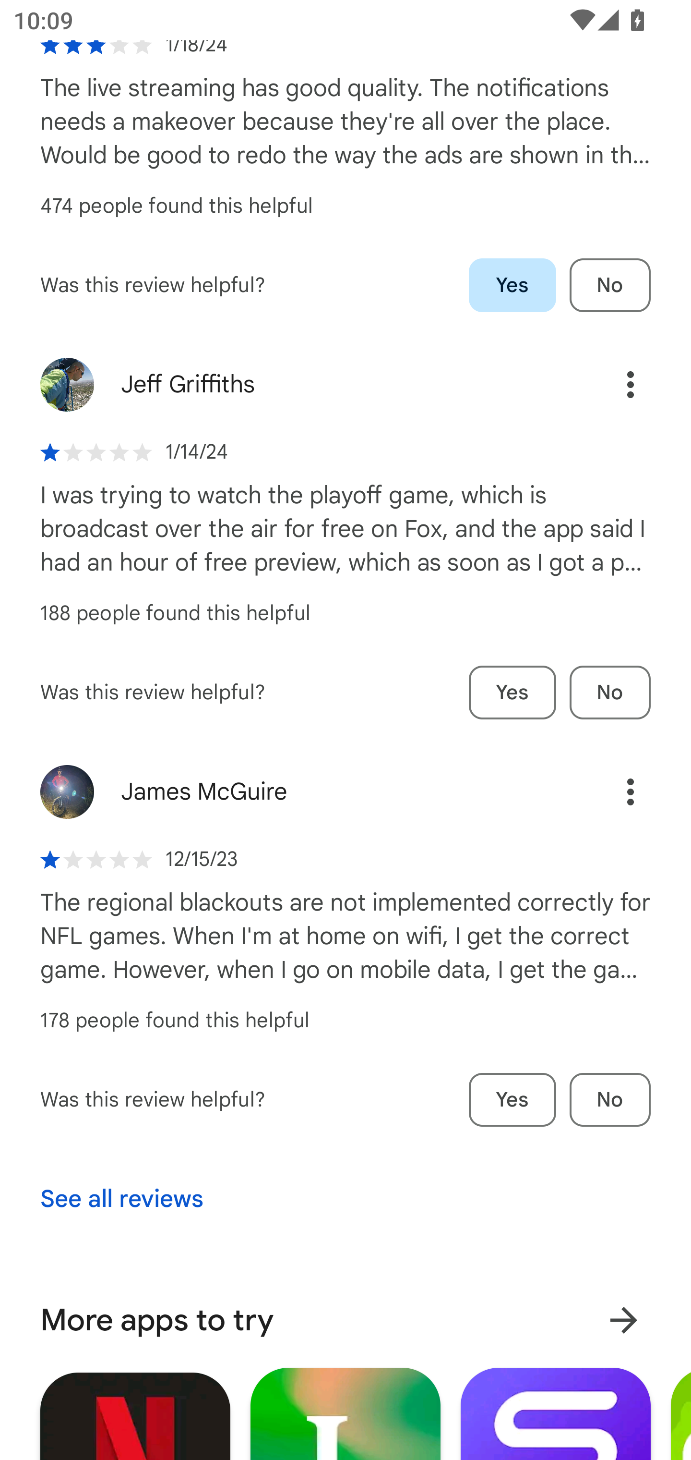 The image size is (691, 1460). I want to click on Options, so click(610, 384).